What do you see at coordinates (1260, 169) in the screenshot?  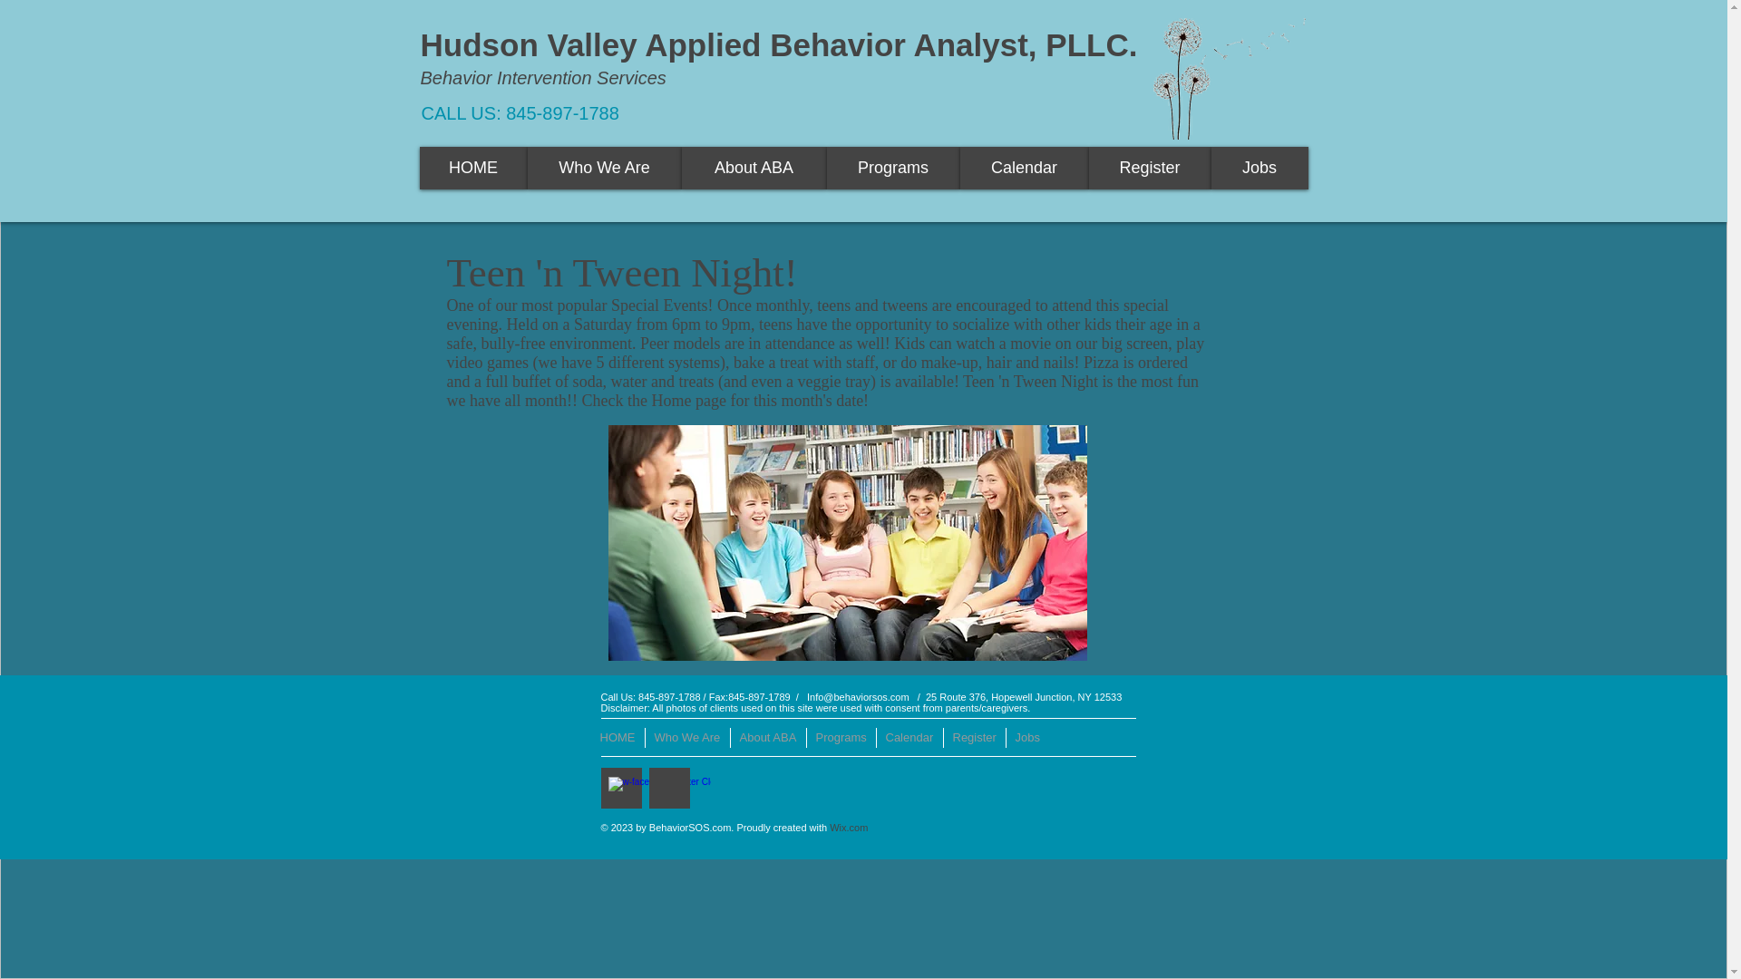 I see `Jobs` at bounding box center [1260, 169].